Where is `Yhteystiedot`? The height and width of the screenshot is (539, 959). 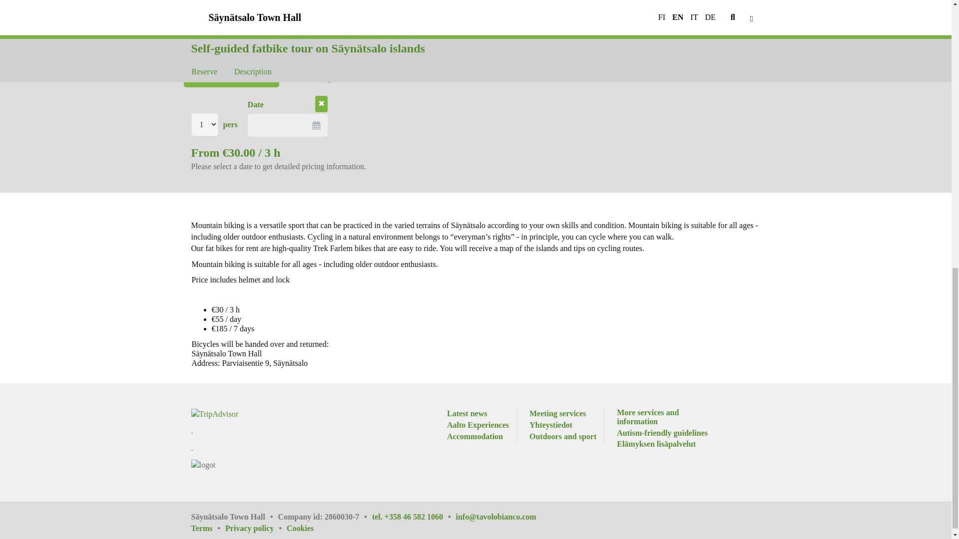
Yhteystiedot is located at coordinates (550, 425).